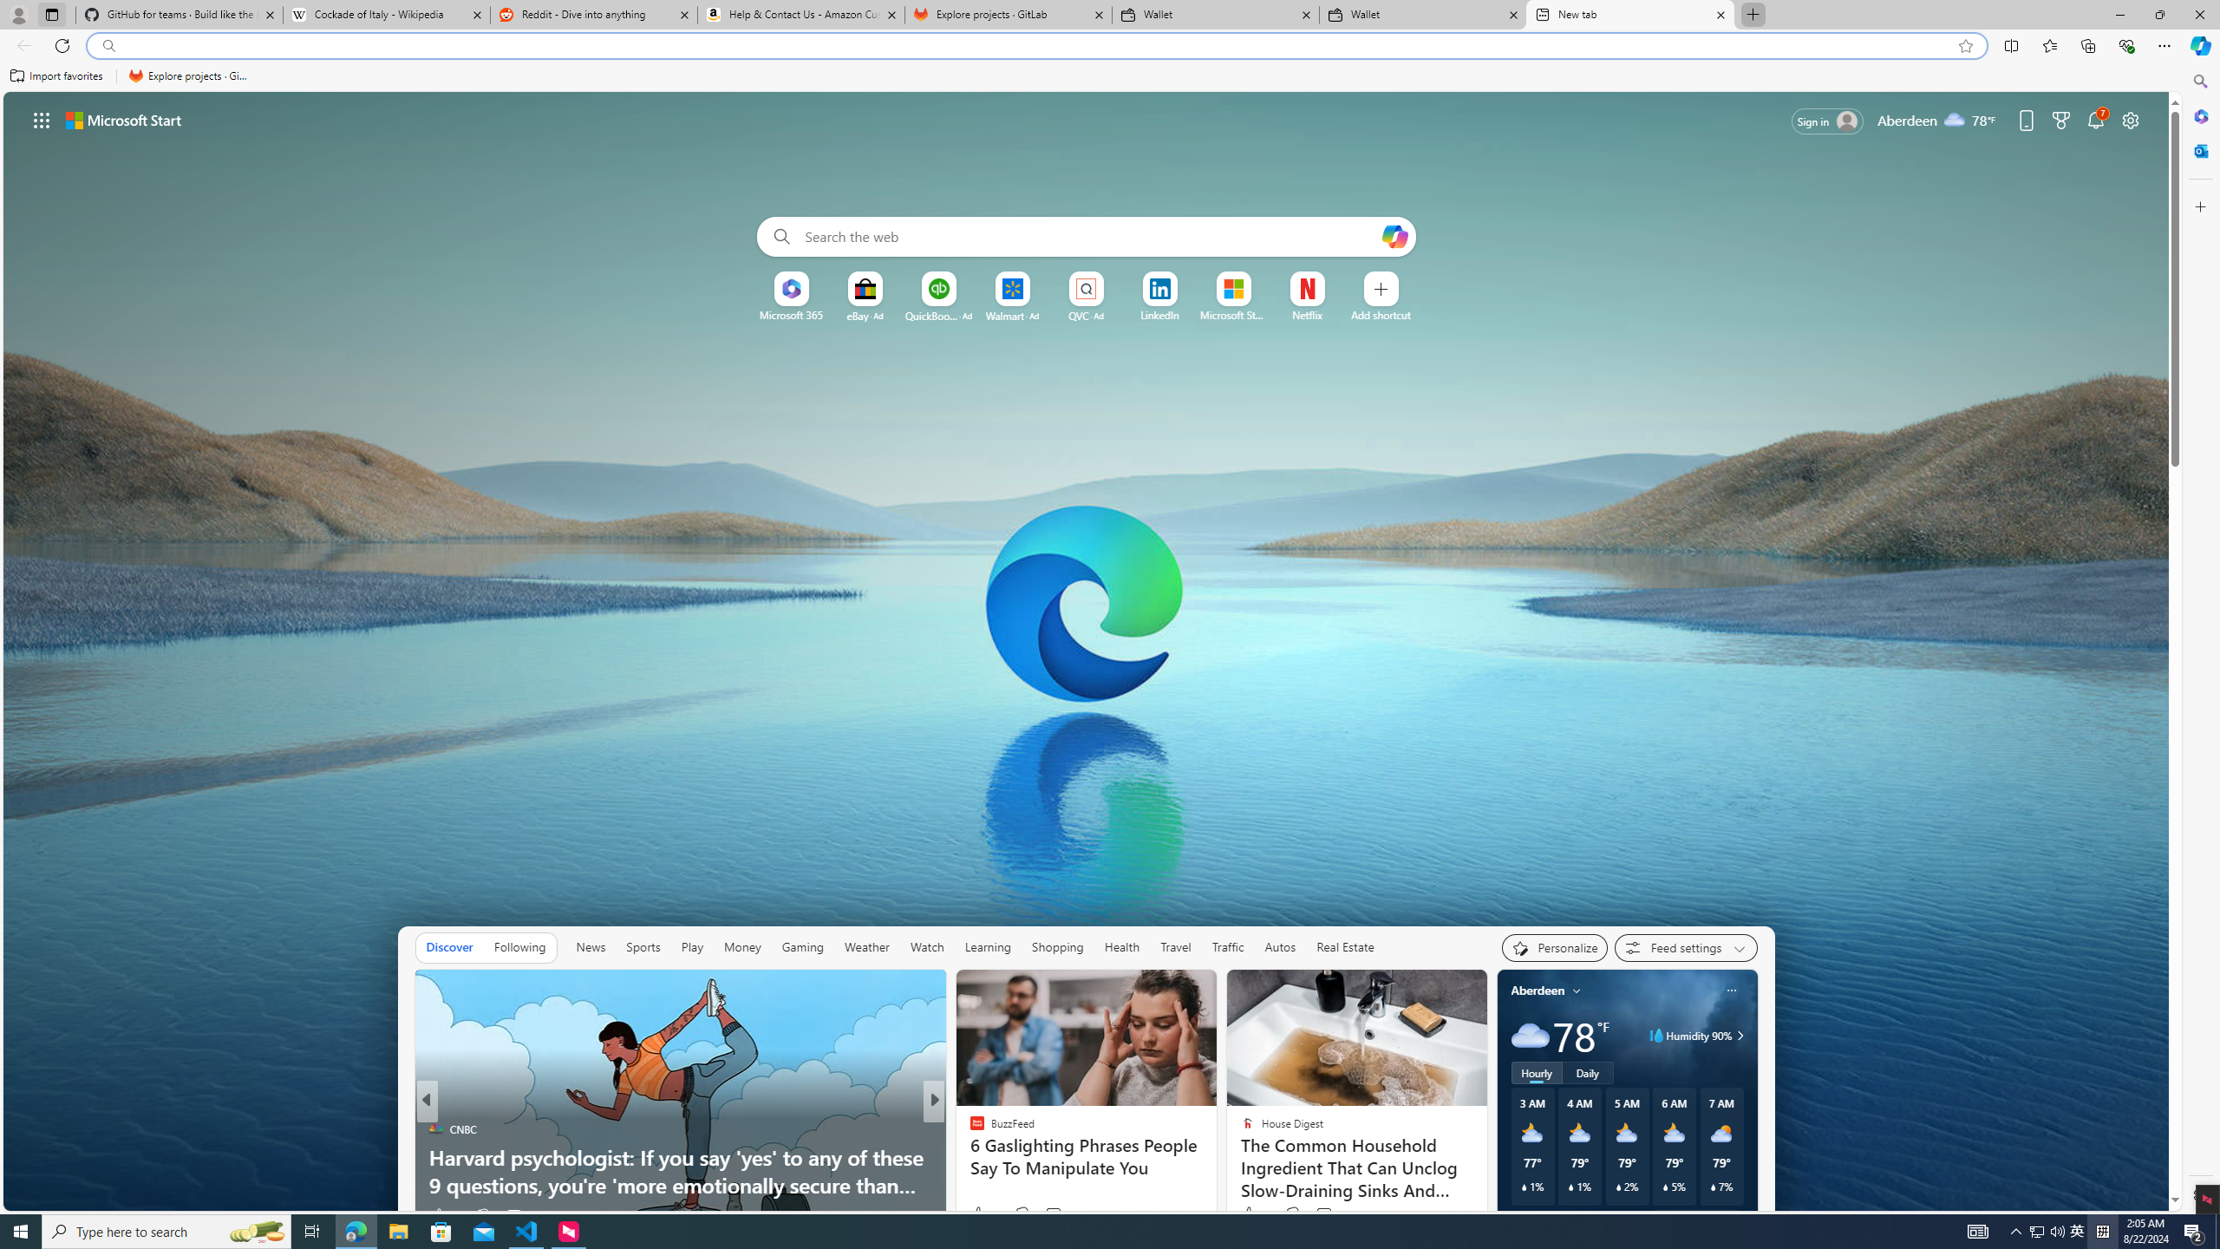  Describe the element at coordinates (981, 1214) in the screenshot. I see `883 Like` at that location.